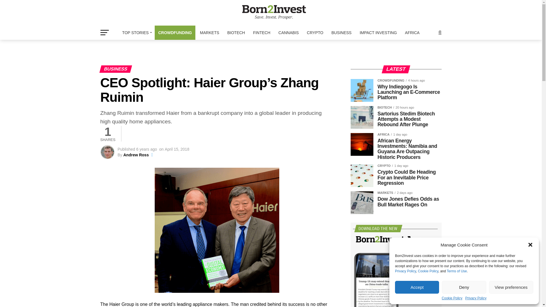 This screenshot has height=307, width=546. Describe the element at coordinates (289, 32) in the screenshot. I see `CANNABIS` at that location.